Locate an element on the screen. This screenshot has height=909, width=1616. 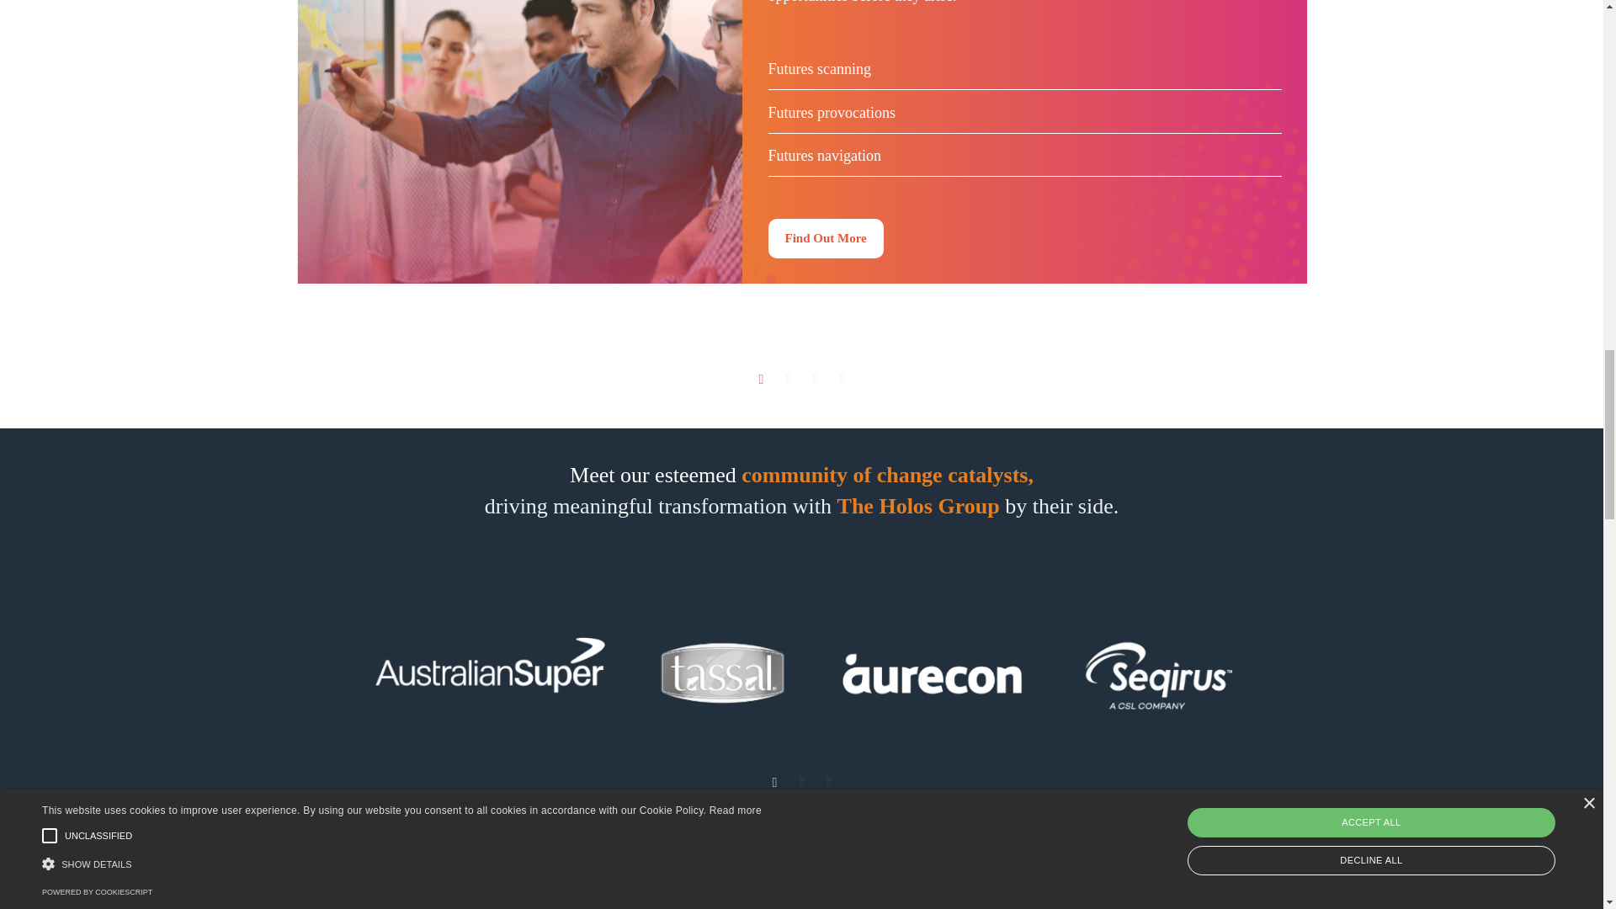
2 is located at coordinates (801, 783).